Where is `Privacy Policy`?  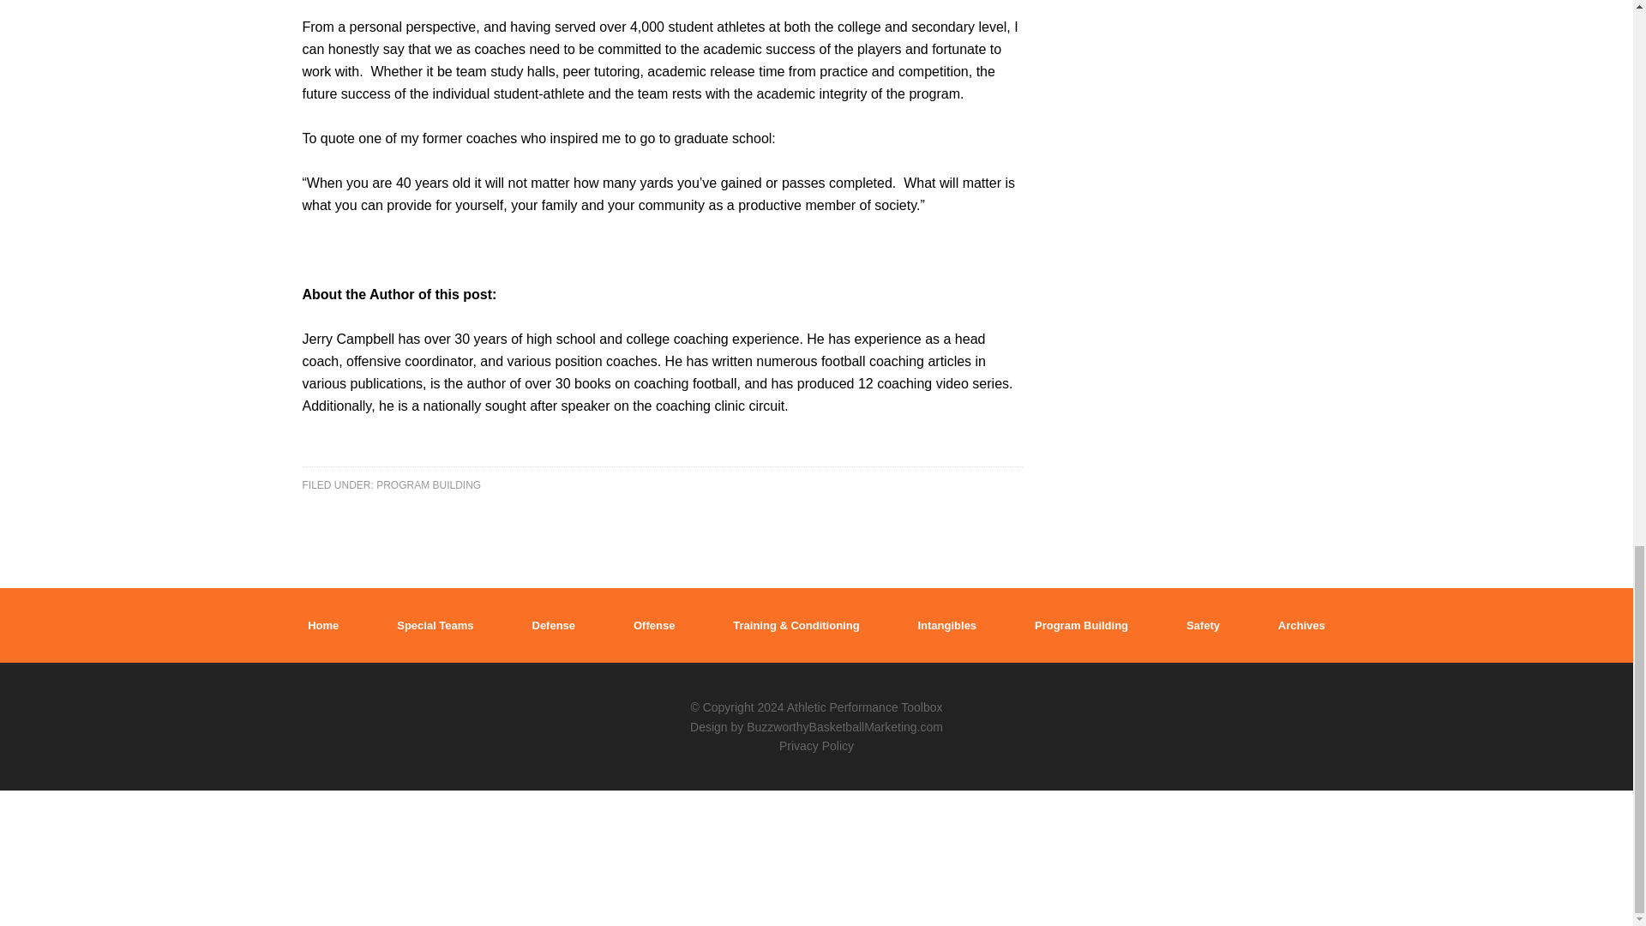 Privacy Policy is located at coordinates (816, 746).